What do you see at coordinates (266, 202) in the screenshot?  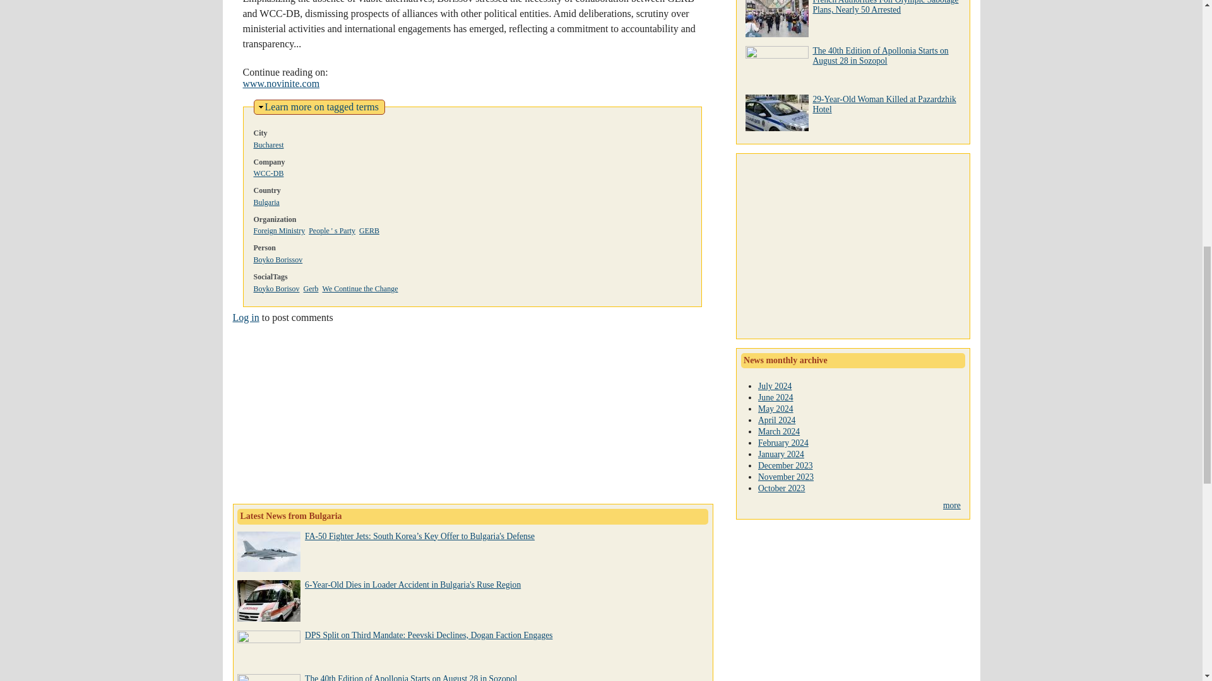 I see `Bulgaria` at bounding box center [266, 202].